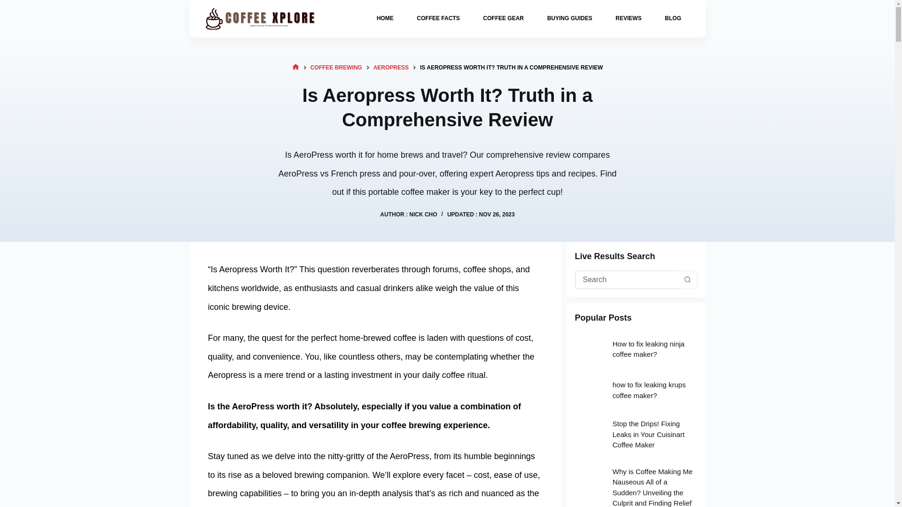 The width and height of the screenshot is (902, 507). Describe the element at coordinates (438, 19) in the screenshot. I see `COFFEE FACTS` at that location.